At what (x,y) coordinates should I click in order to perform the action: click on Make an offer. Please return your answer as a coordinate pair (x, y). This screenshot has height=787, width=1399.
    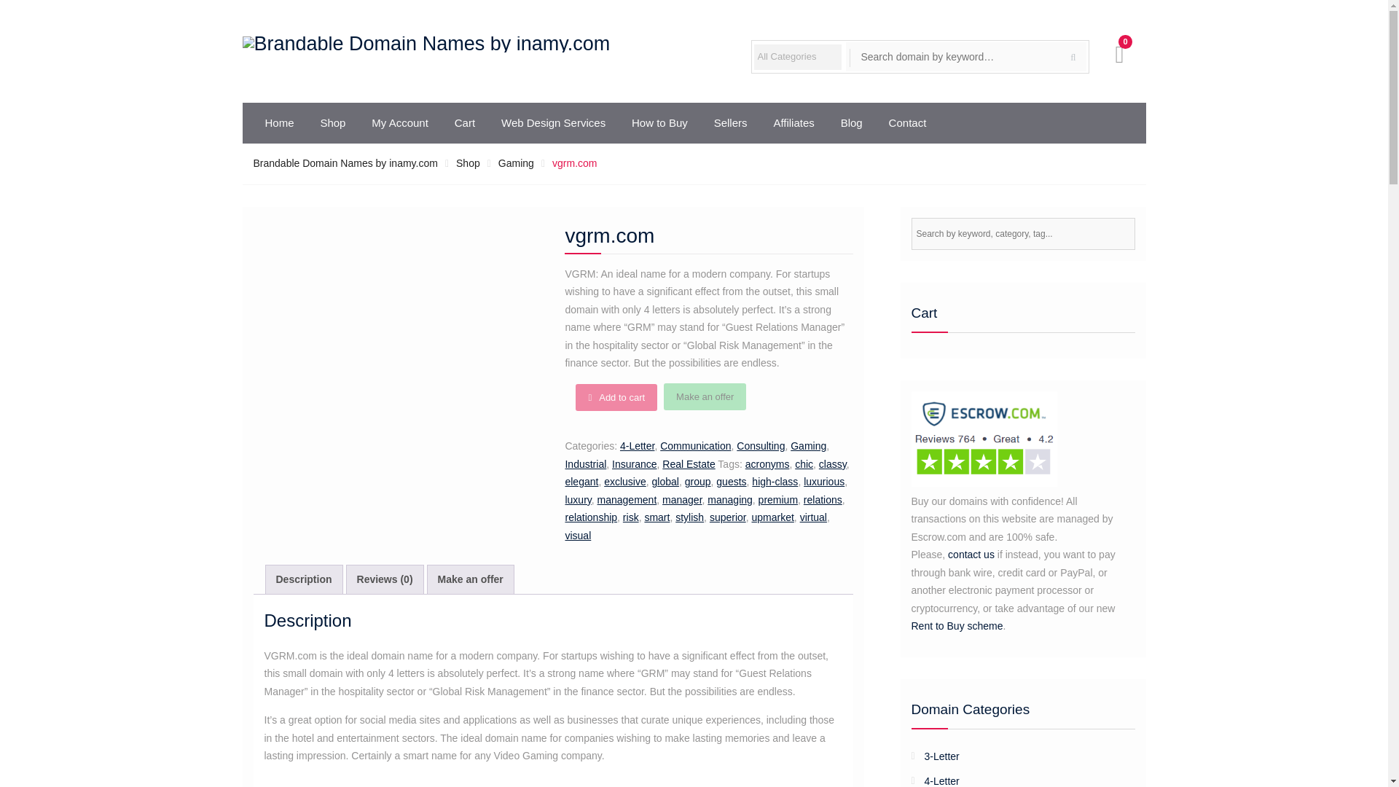
    Looking at the image, I should click on (704, 396).